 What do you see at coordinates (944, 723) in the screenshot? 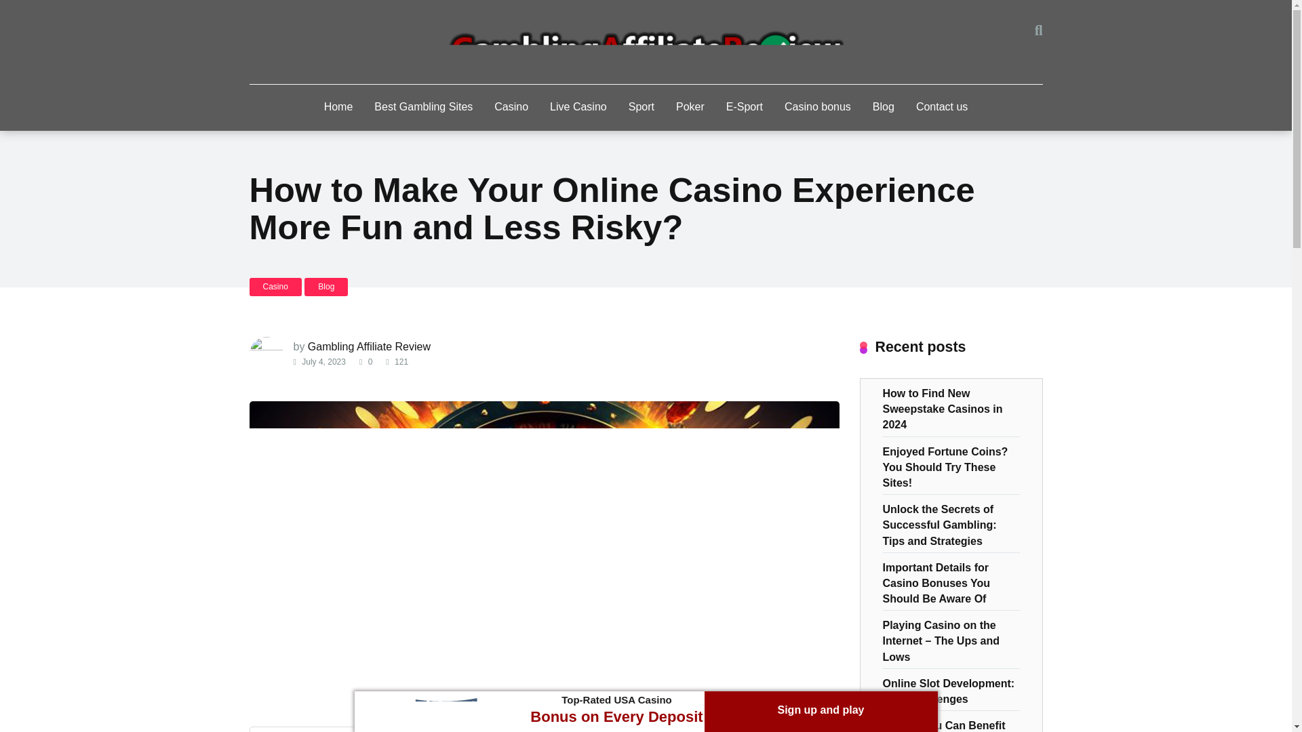
I see `5 Ways You Can Benefit From Forex Affiliate Programs` at bounding box center [944, 723].